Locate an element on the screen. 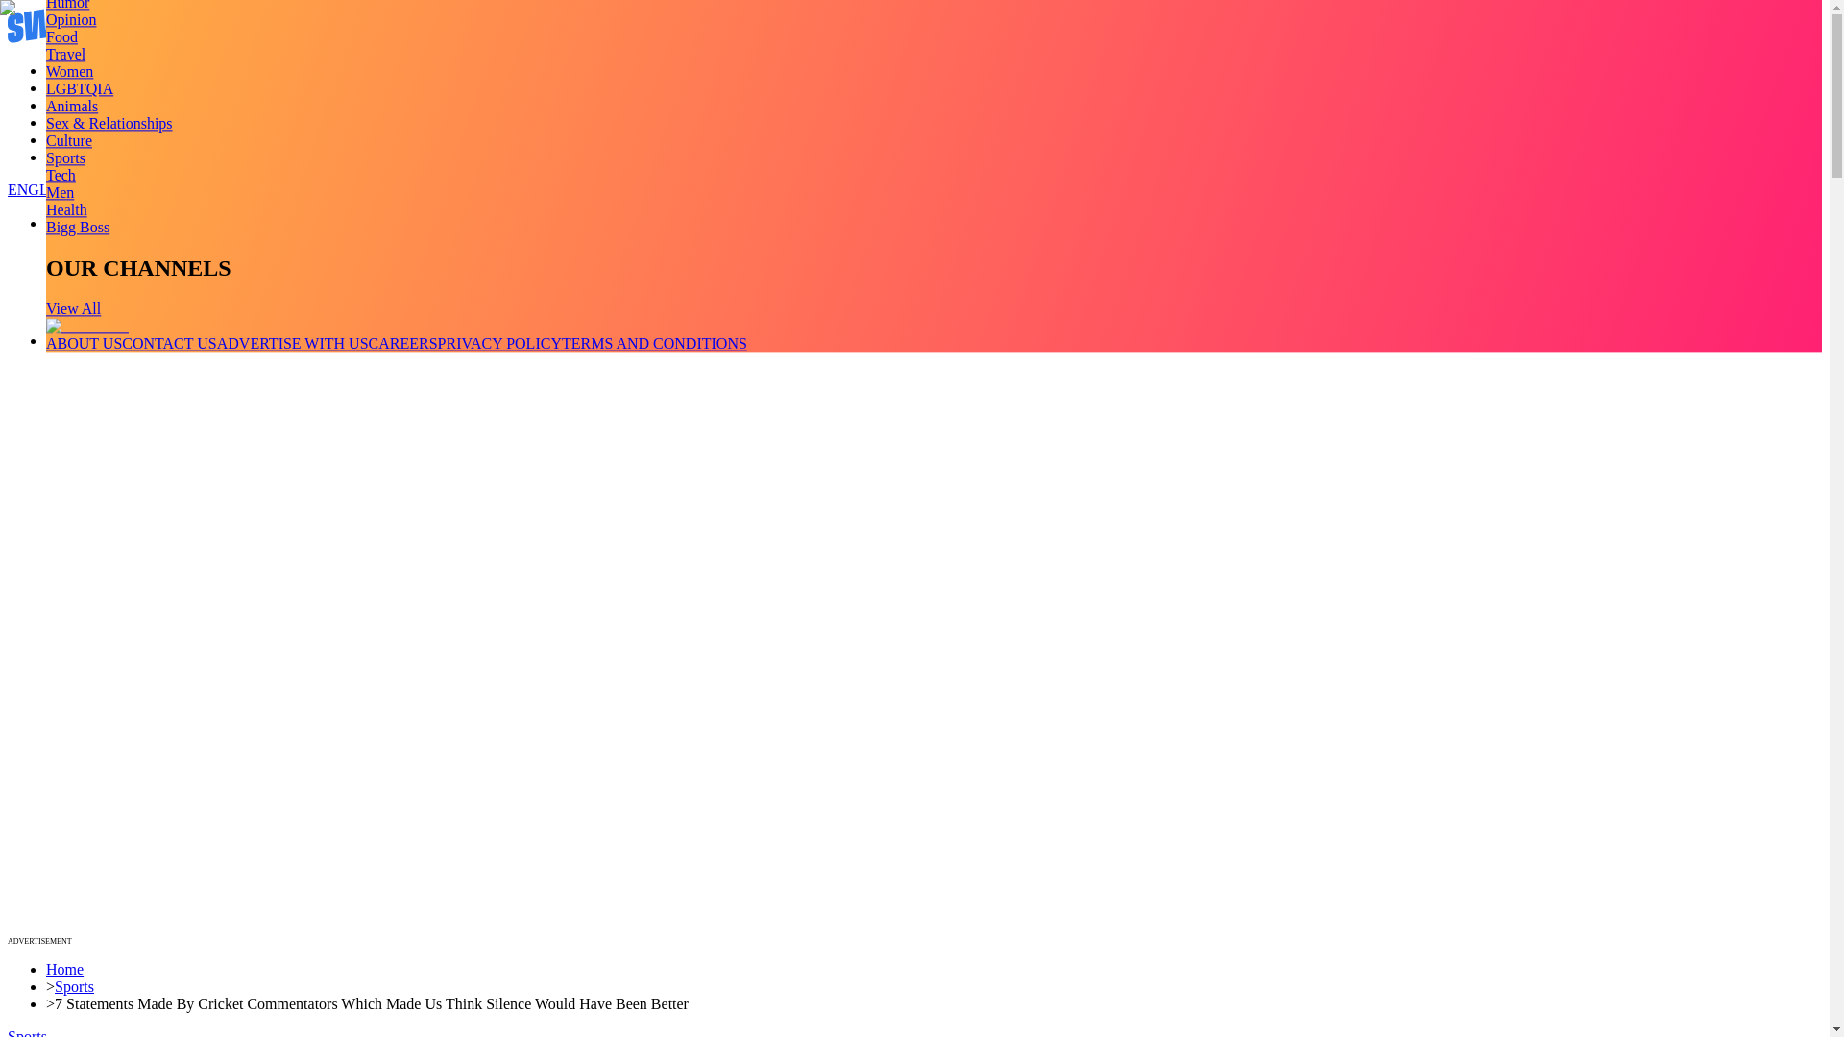  Culture is located at coordinates (69, 140).